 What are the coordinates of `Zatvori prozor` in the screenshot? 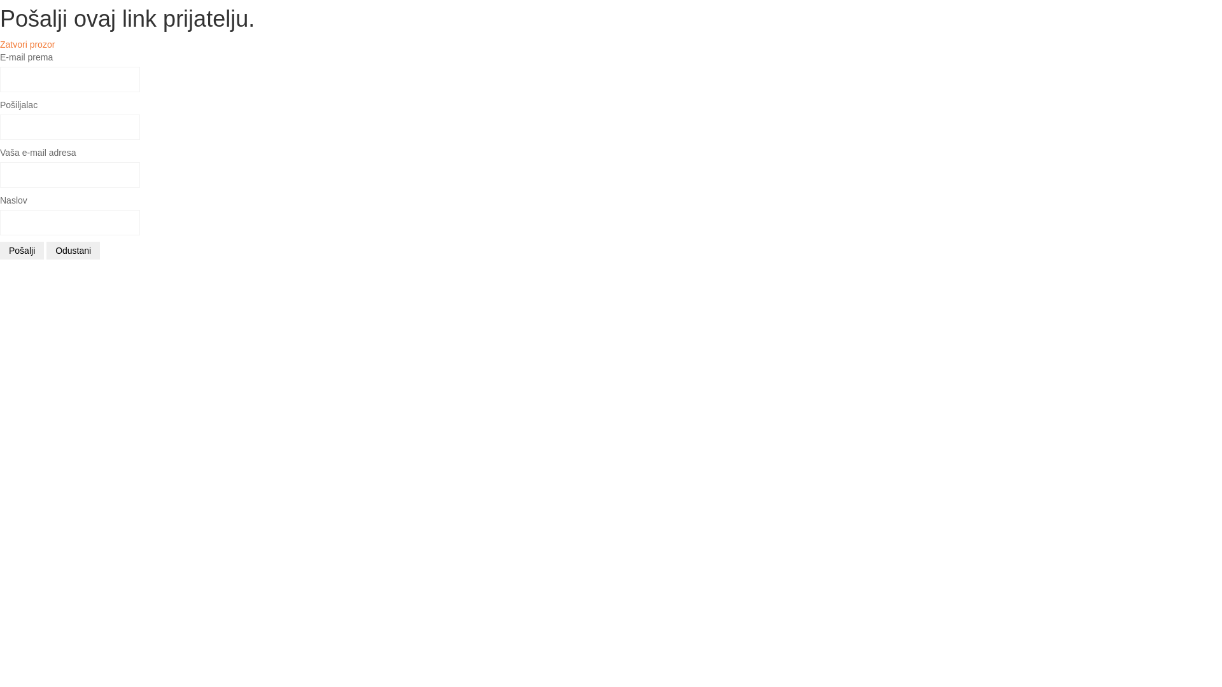 It's located at (27, 45).